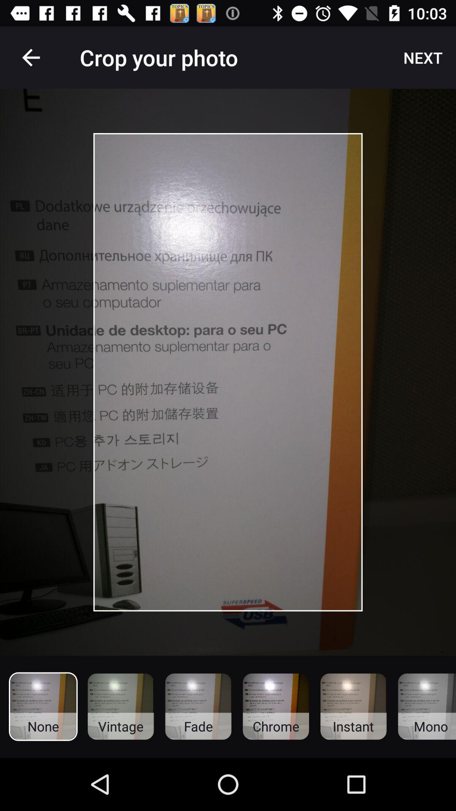 The height and width of the screenshot is (811, 456). Describe the element at coordinates (427, 707) in the screenshot. I see `click on the button right to instant` at that location.